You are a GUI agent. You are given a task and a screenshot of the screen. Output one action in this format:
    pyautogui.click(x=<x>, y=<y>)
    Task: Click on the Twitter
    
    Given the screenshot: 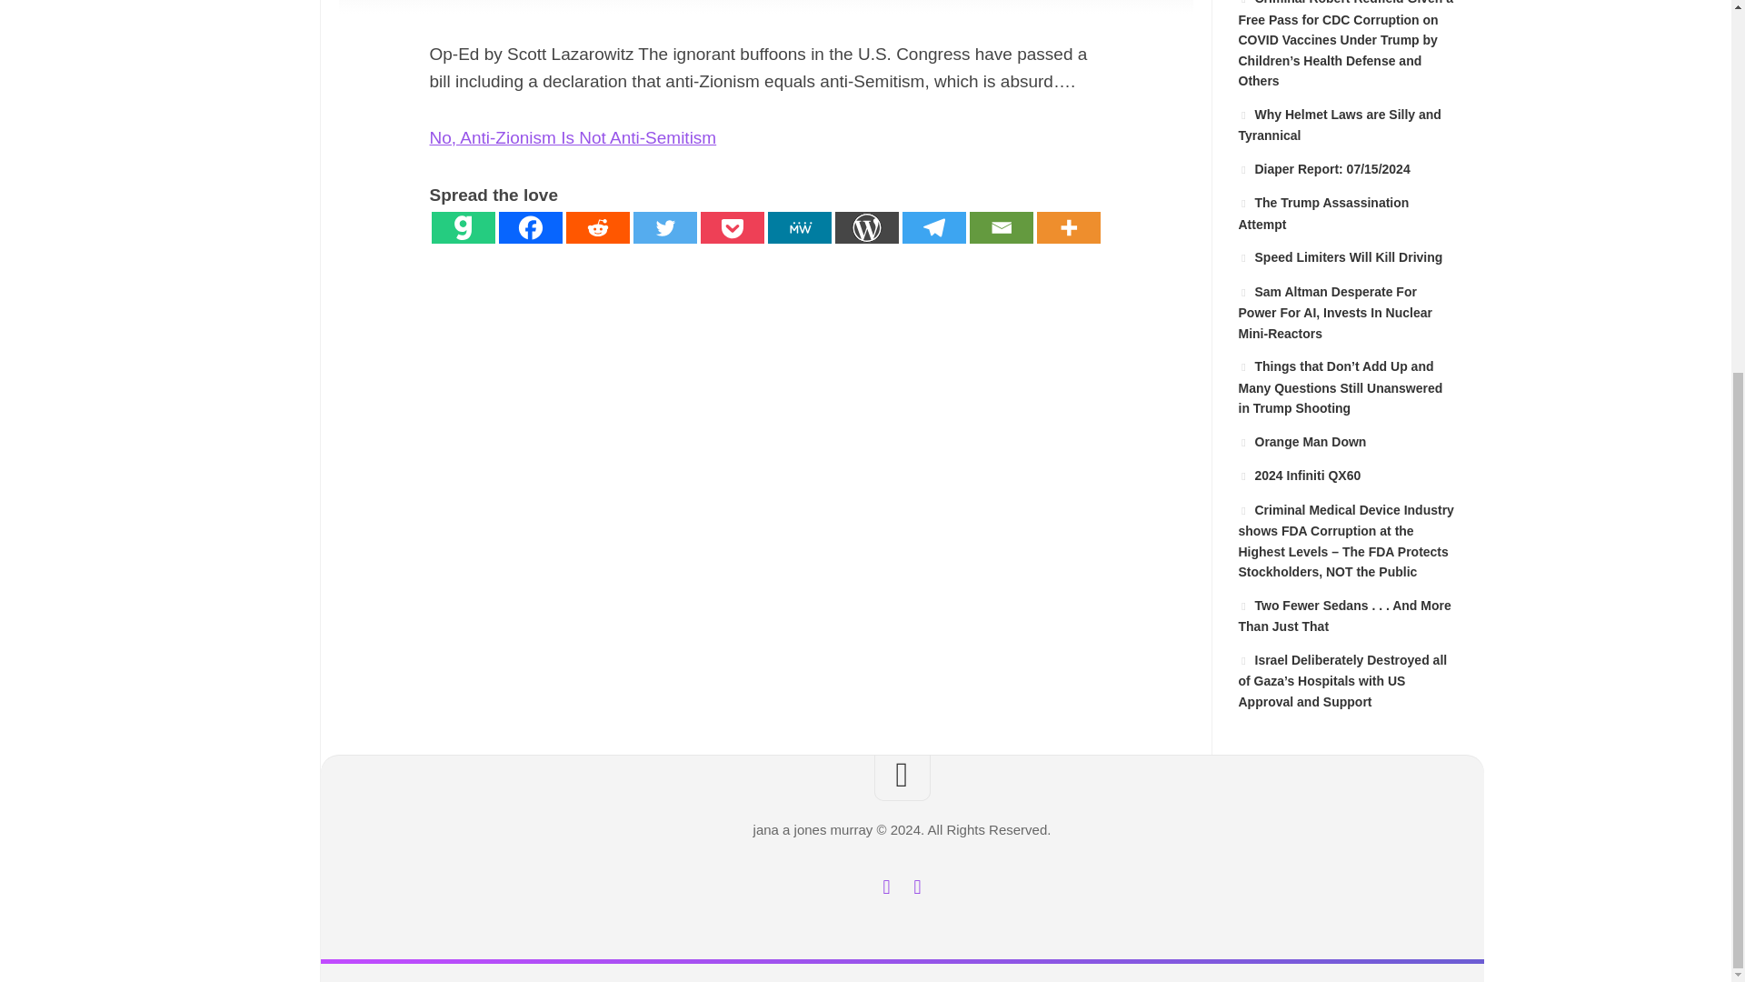 What is the action you would take?
    pyautogui.click(x=663, y=227)
    